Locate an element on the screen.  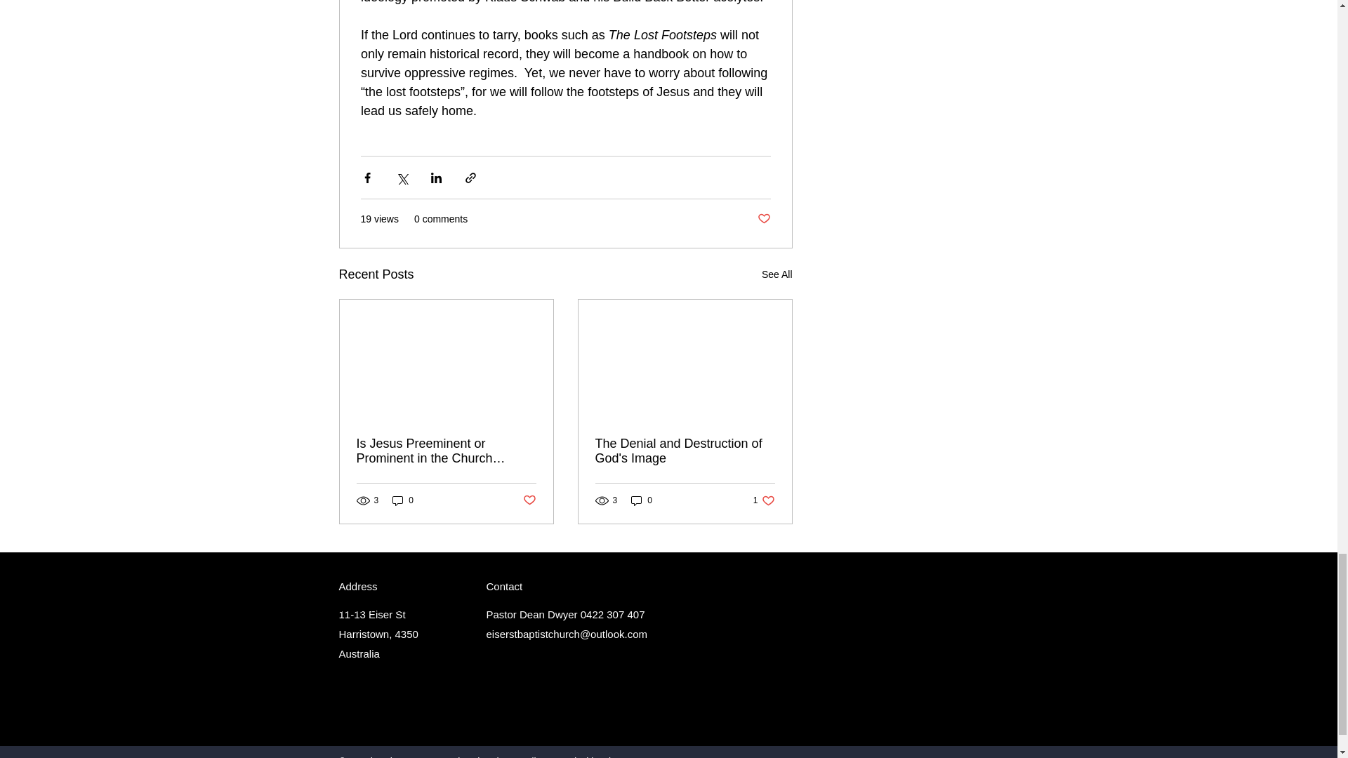
The Denial and Destruction of God's Image is located at coordinates (685, 451).